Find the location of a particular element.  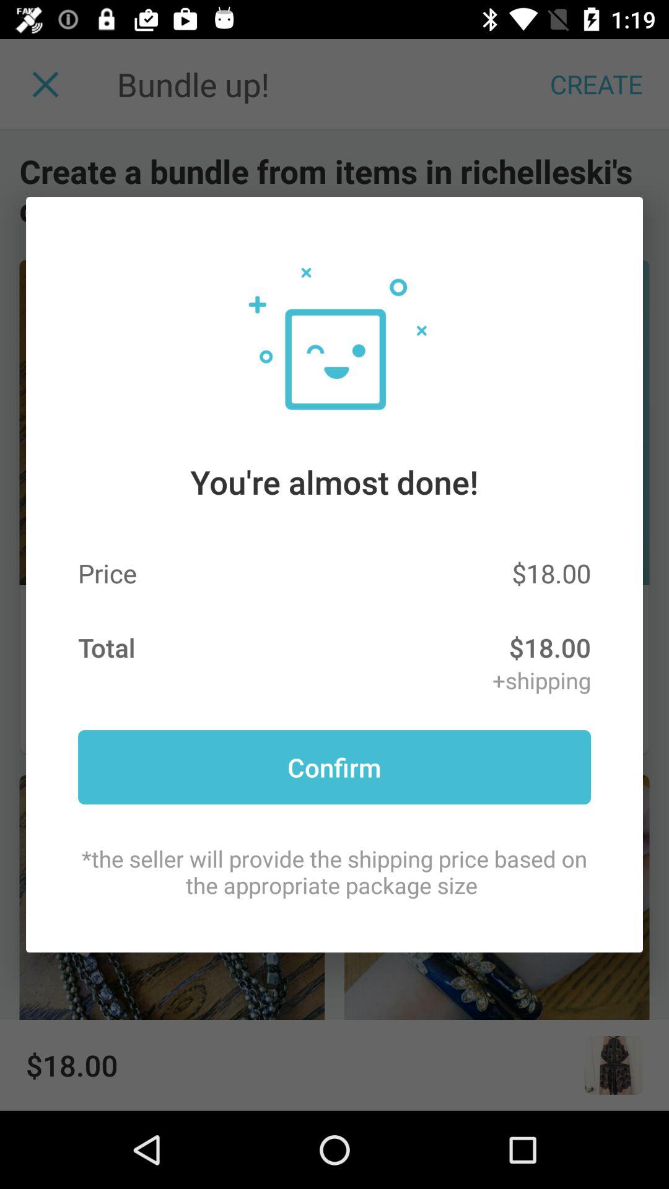

turn off the confirm is located at coordinates (334, 767).